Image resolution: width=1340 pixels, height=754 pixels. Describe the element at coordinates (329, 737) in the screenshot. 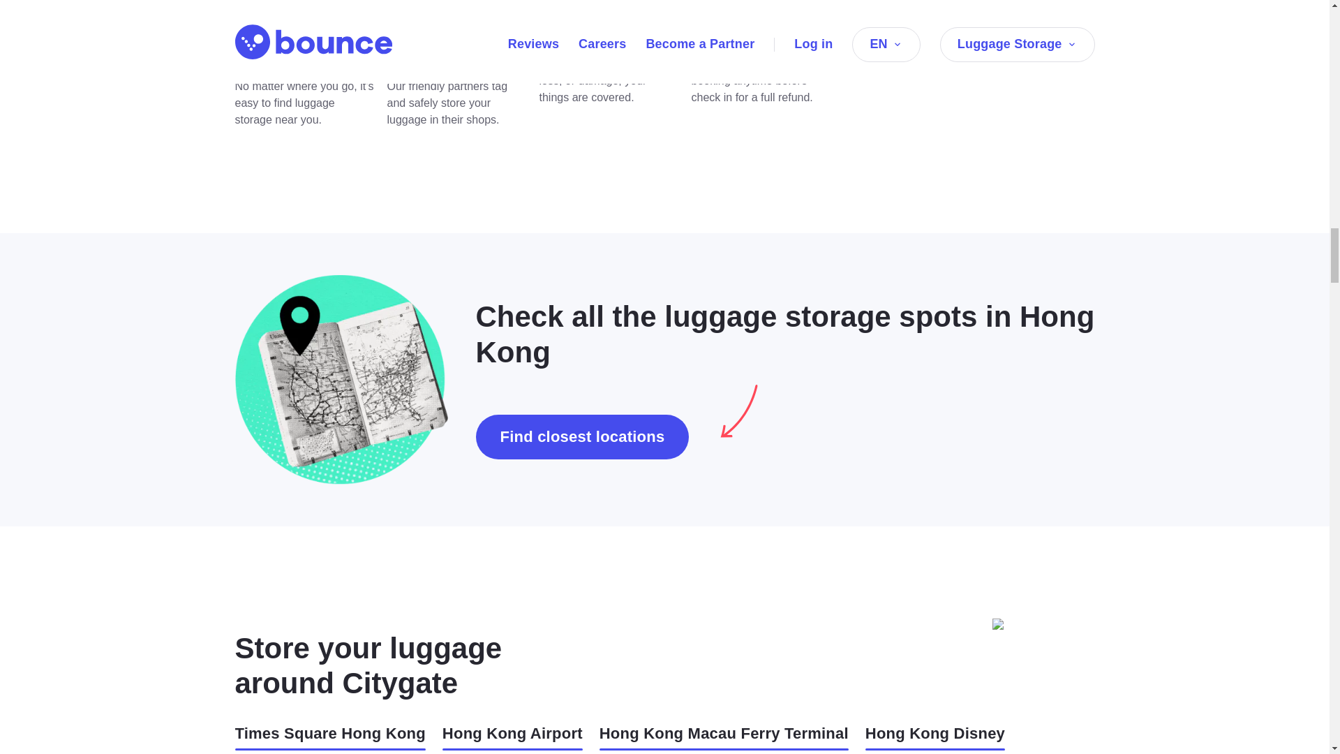

I see `Times Square Hong Kong` at that location.